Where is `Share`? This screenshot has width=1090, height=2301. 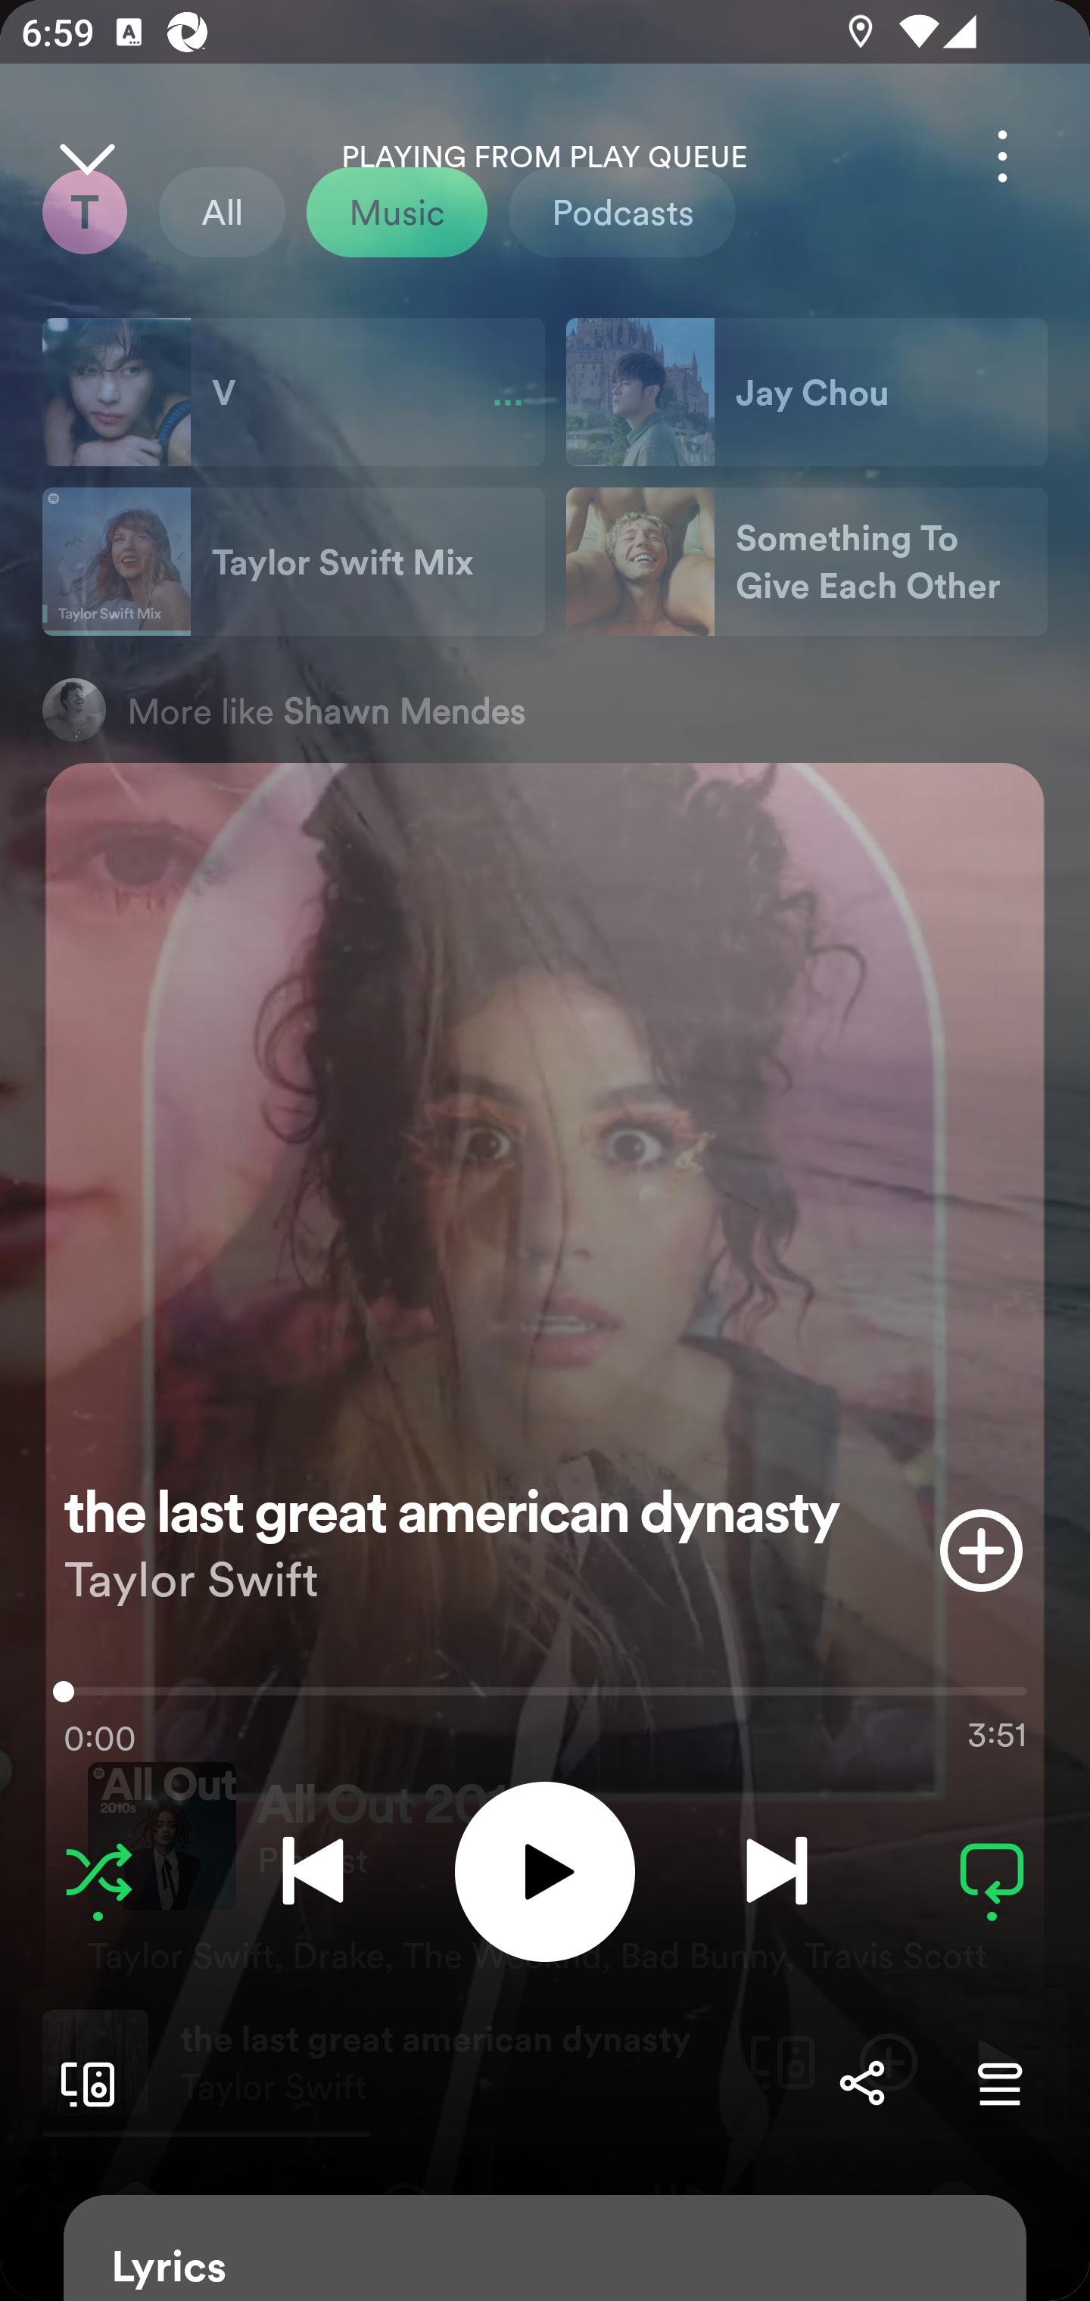 Share is located at coordinates (861, 2083).